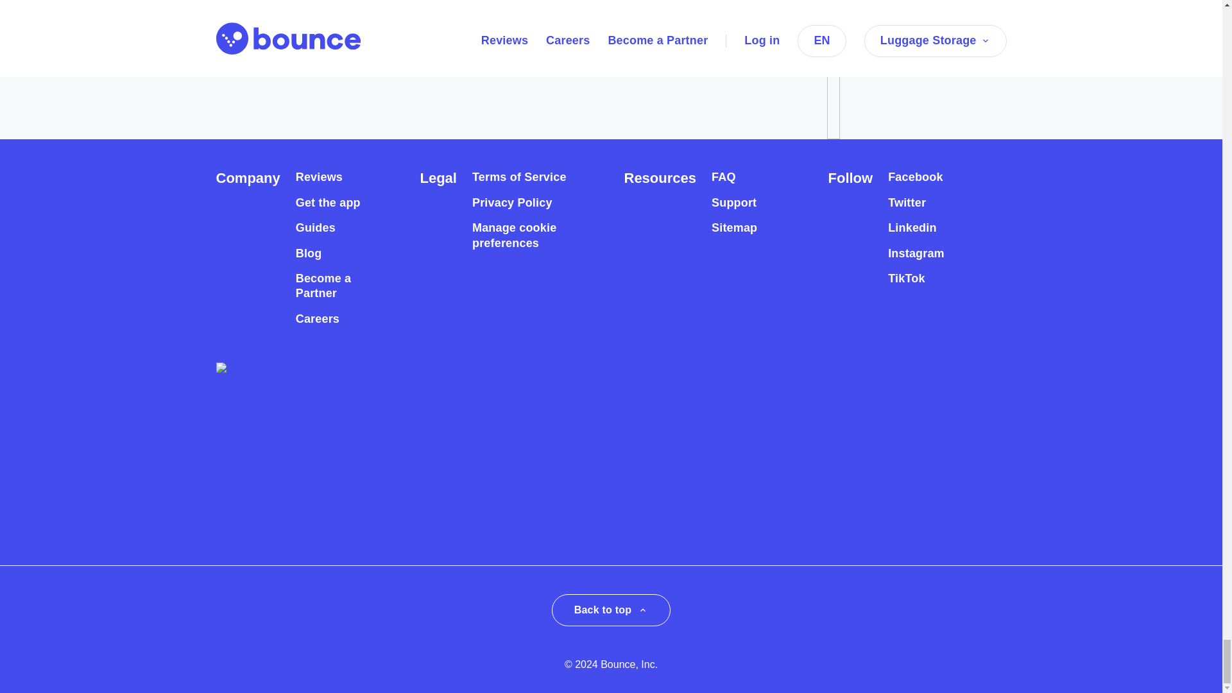  What do you see at coordinates (328, 203) in the screenshot?
I see `Get the app` at bounding box center [328, 203].